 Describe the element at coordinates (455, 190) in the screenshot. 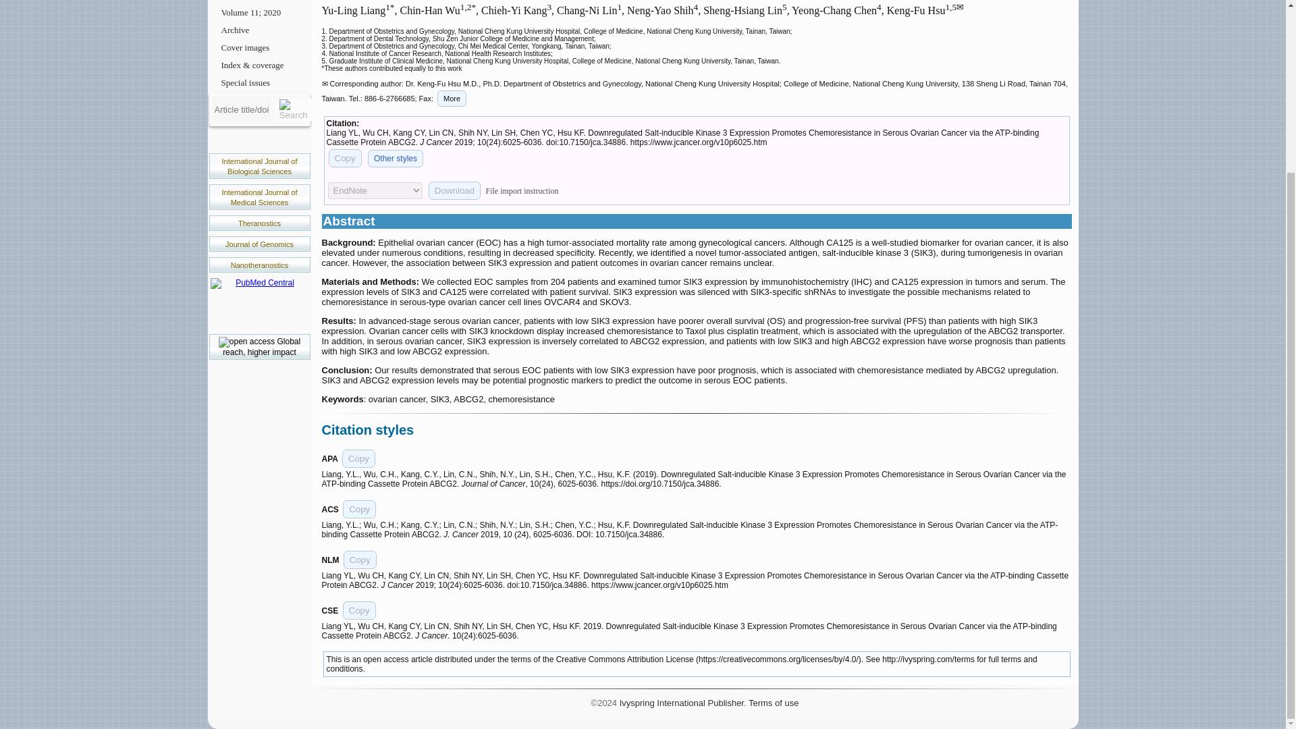

I see `Download a file for citation software` at that location.